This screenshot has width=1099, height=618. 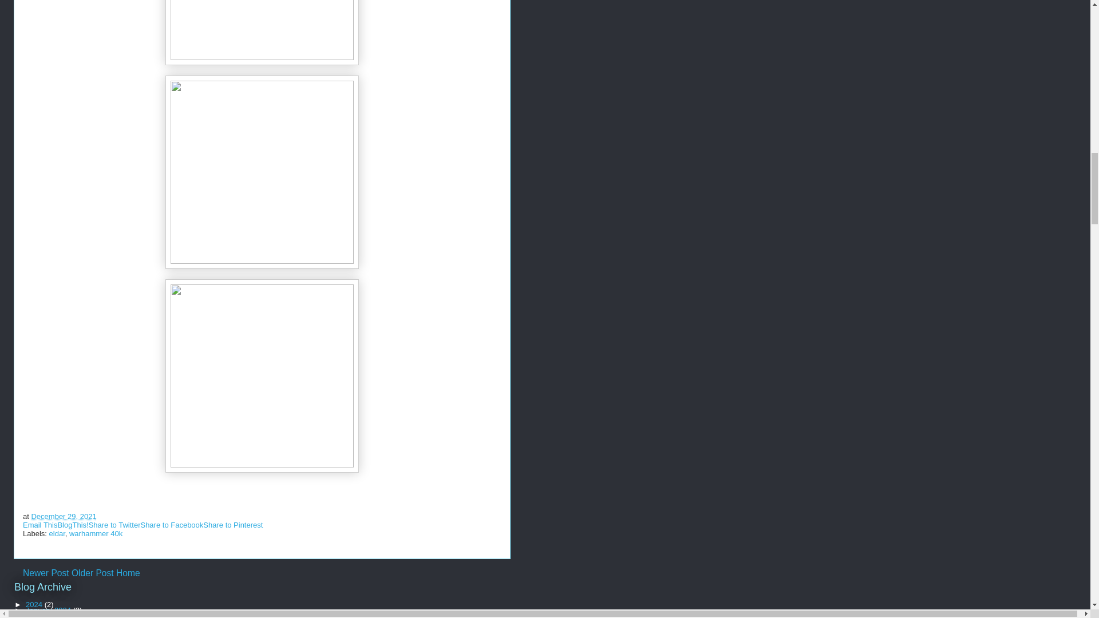 What do you see at coordinates (93, 572) in the screenshot?
I see `Older Post` at bounding box center [93, 572].